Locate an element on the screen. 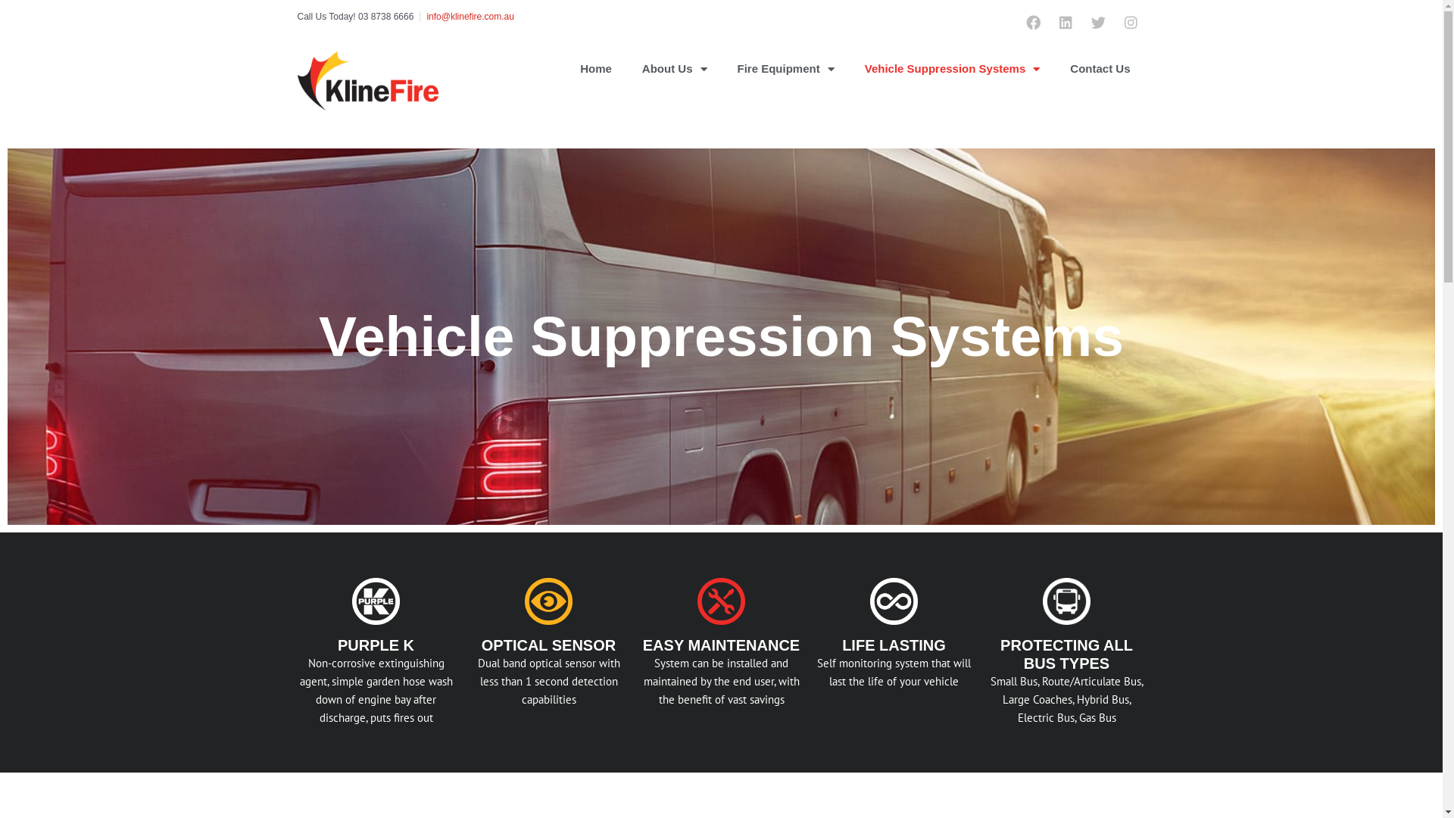 This screenshot has width=1454, height=818. PURPLE K is located at coordinates (376, 645).